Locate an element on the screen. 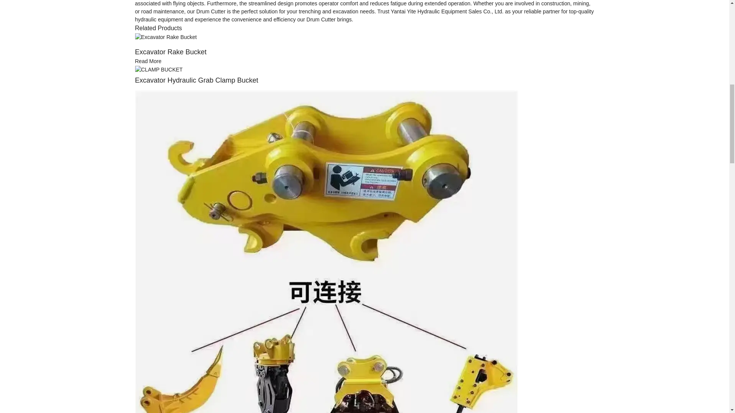  Excavator Rake Bucket is located at coordinates (148, 61).